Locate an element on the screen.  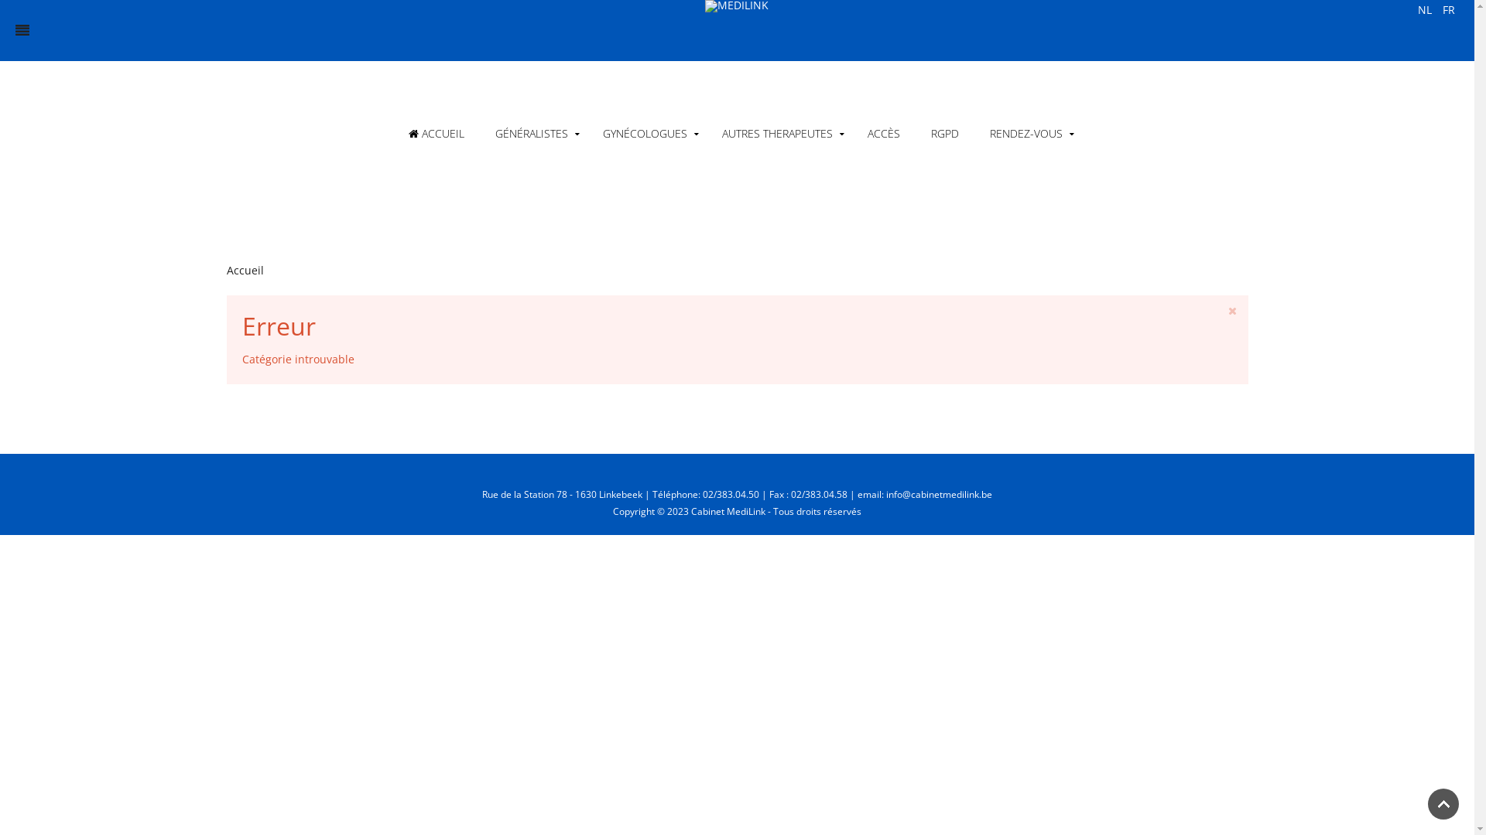
FR is located at coordinates (1449, 9).